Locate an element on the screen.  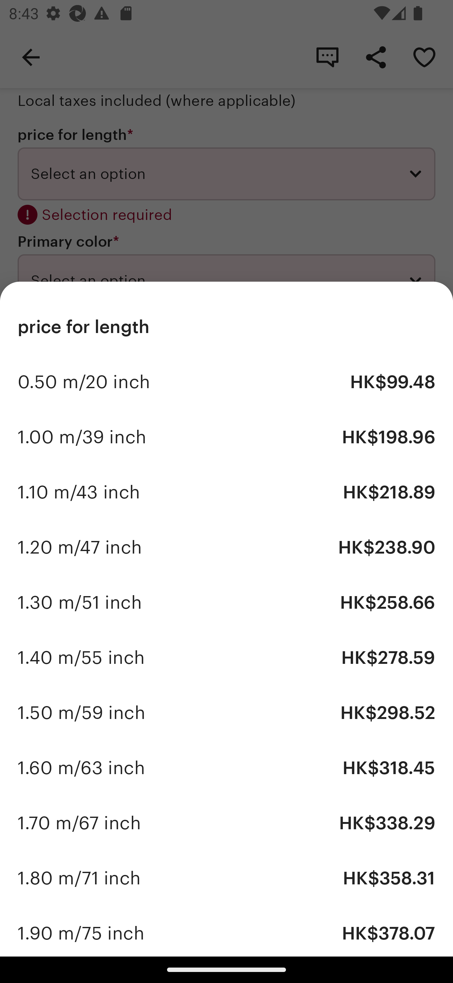
1.60 m/63 inch HK$318.45 is located at coordinates (226, 767).